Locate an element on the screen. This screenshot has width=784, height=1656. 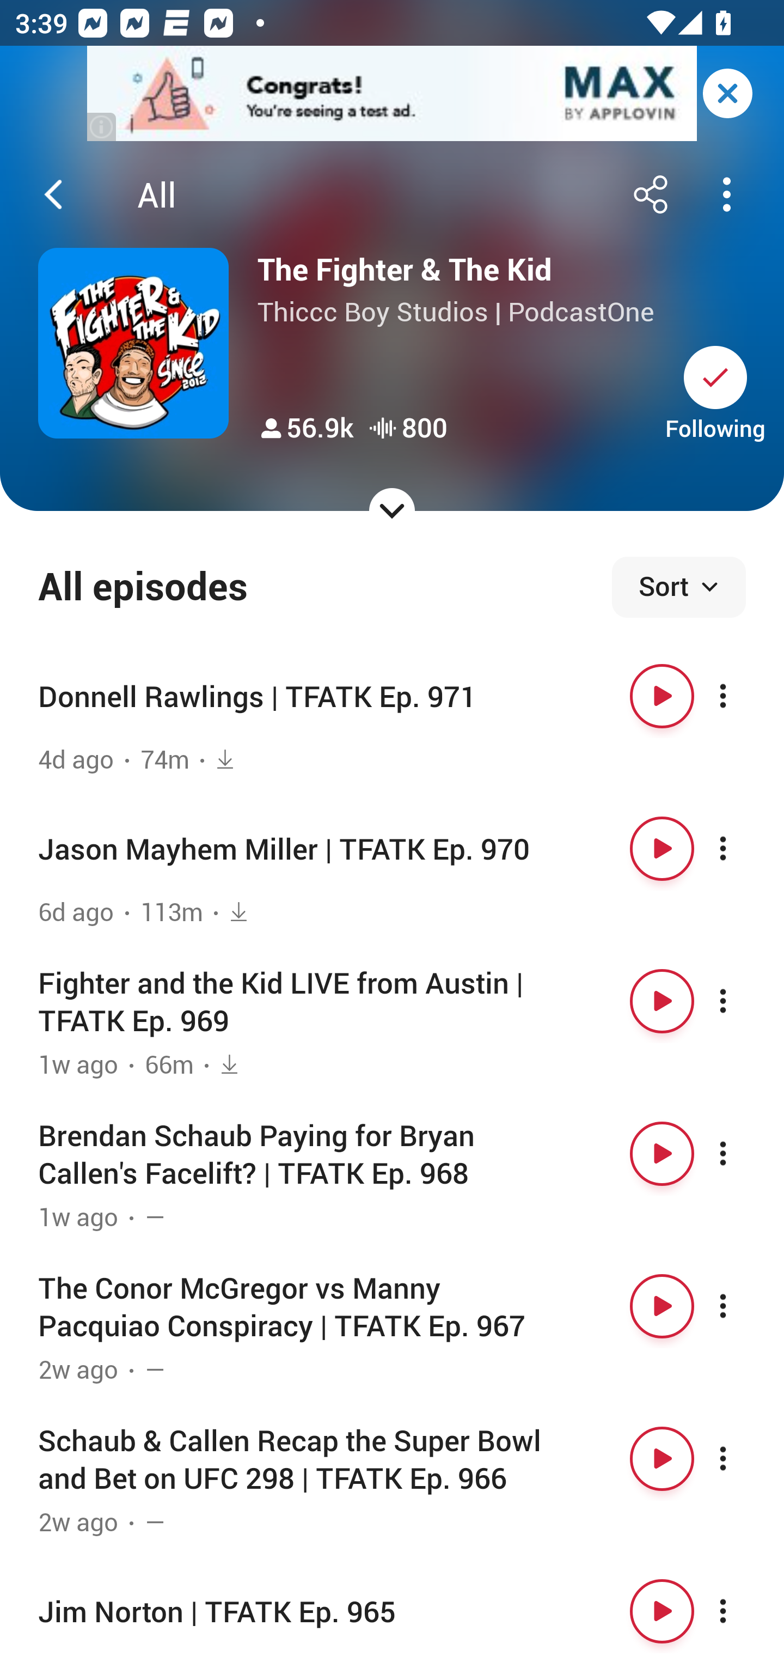
(i) is located at coordinates (102, 126).